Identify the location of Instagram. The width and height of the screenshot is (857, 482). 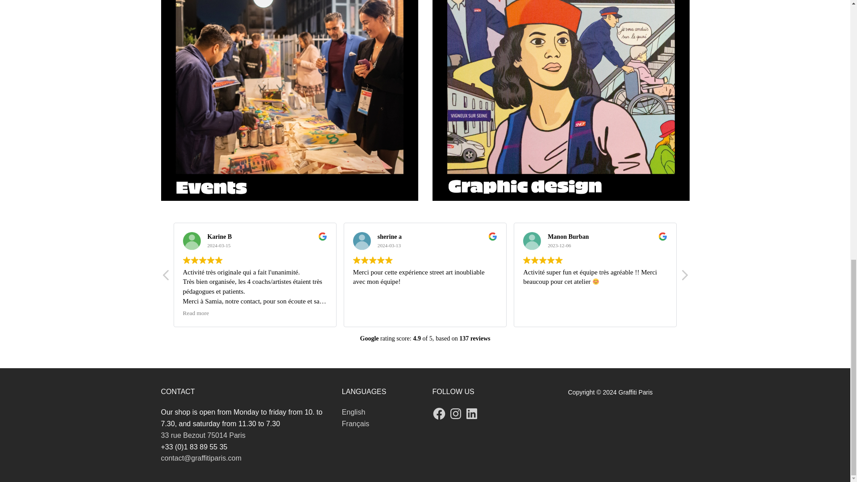
(455, 413).